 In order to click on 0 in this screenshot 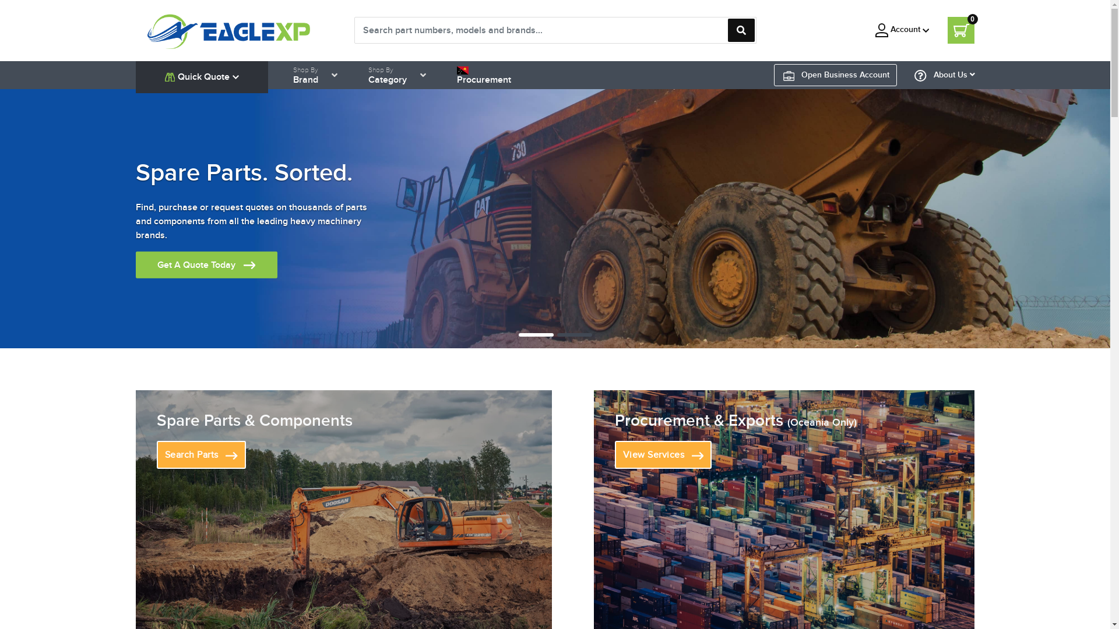, I will do `click(961, 30)`.